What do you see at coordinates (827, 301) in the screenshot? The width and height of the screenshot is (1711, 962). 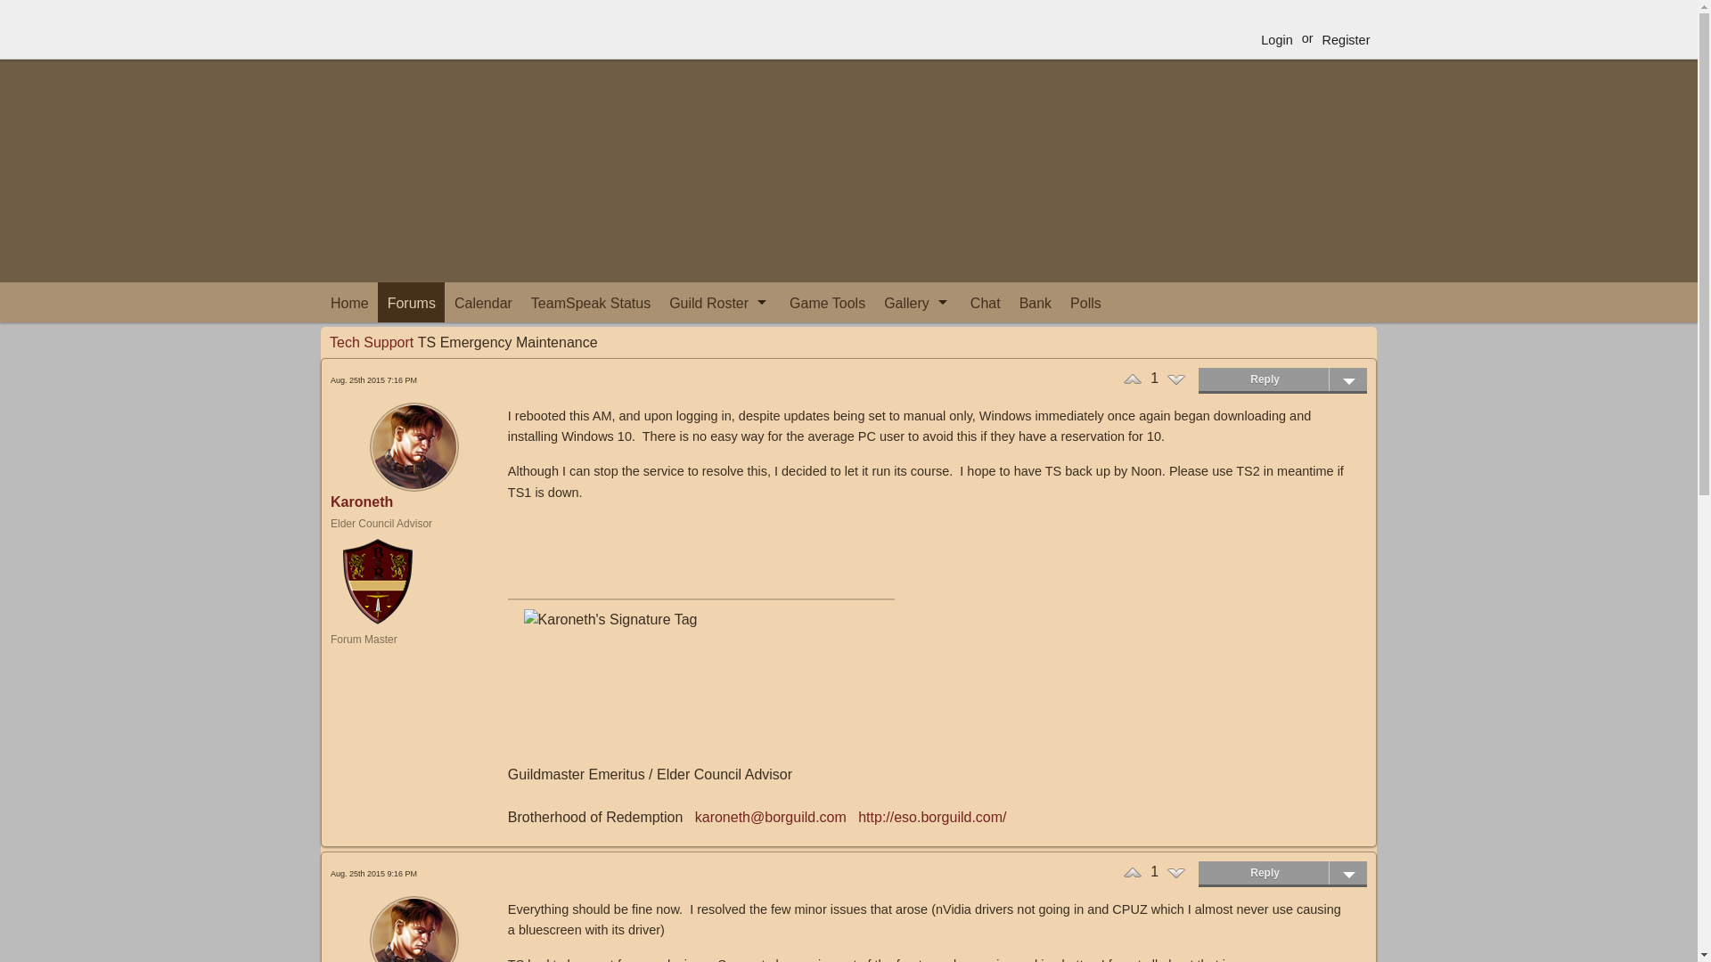 I see `Game Tools` at bounding box center [827, 301].